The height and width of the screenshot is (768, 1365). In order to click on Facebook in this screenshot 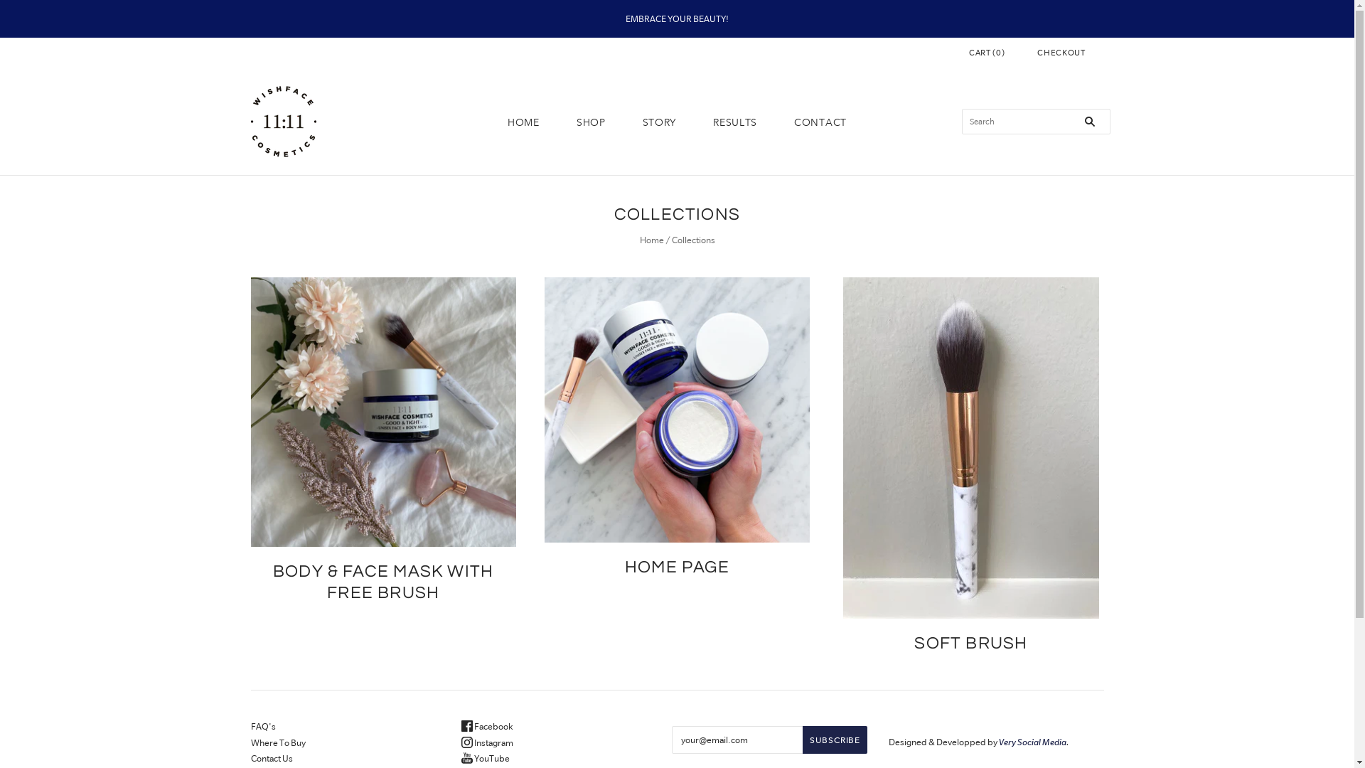, I will do `click(488, 727)`.